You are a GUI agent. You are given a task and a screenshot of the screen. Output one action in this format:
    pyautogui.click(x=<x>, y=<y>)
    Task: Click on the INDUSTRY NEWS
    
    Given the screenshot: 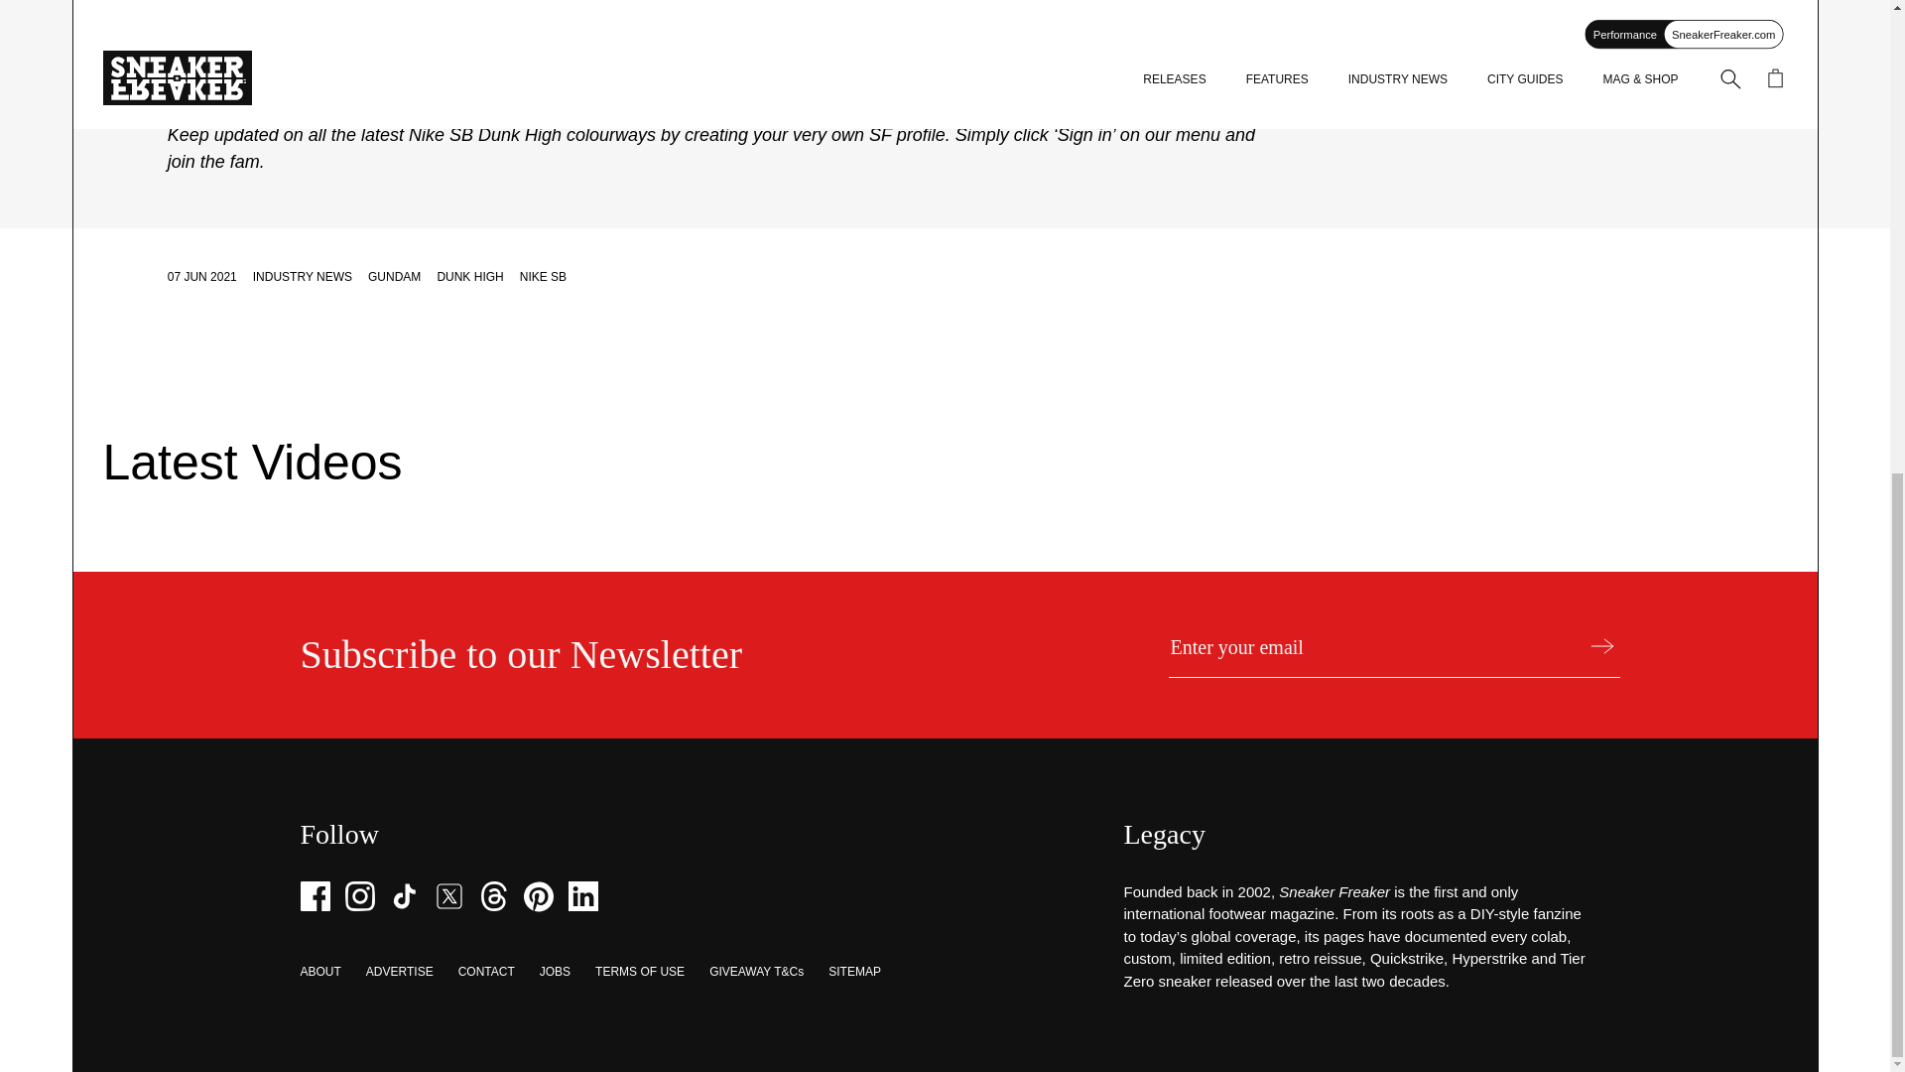 What is the action you would take?
    pyautogui.click(x=303, y=277)
    